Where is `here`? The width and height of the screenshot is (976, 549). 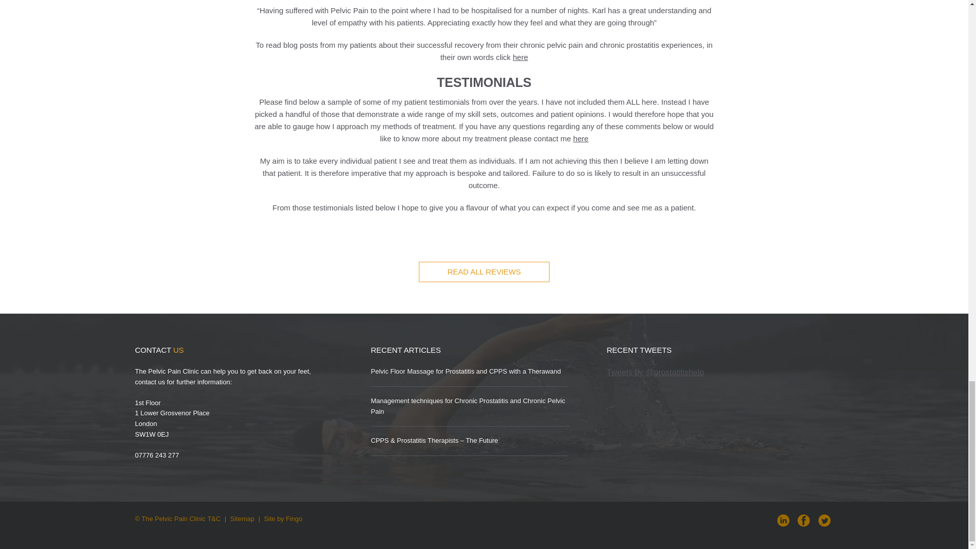
here is located at coordinates (521, 57).